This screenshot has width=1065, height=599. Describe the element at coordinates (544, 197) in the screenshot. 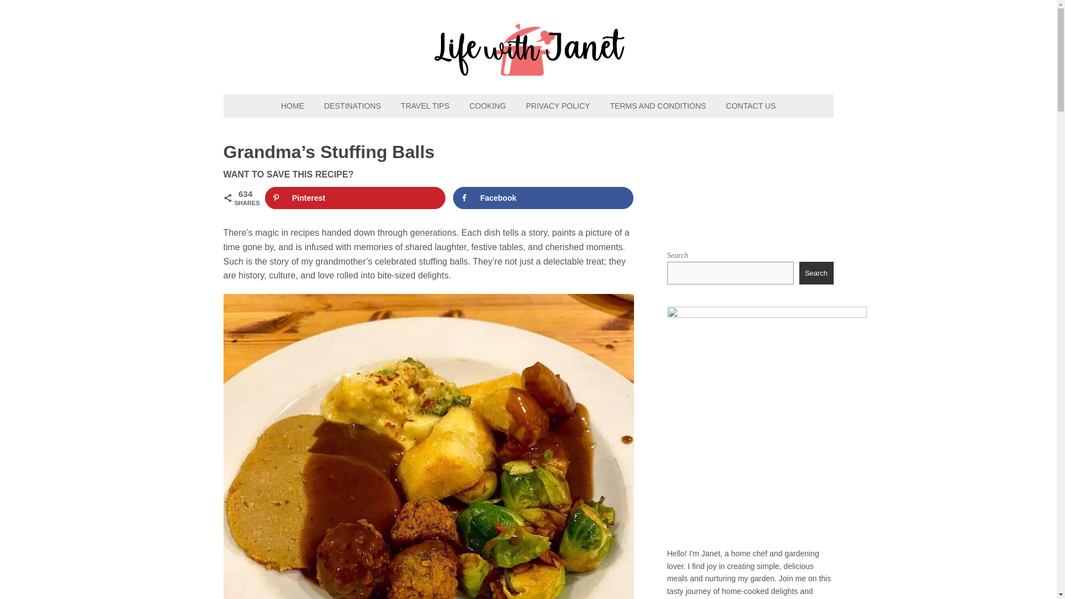

I see `Share on Facebook` at that location.